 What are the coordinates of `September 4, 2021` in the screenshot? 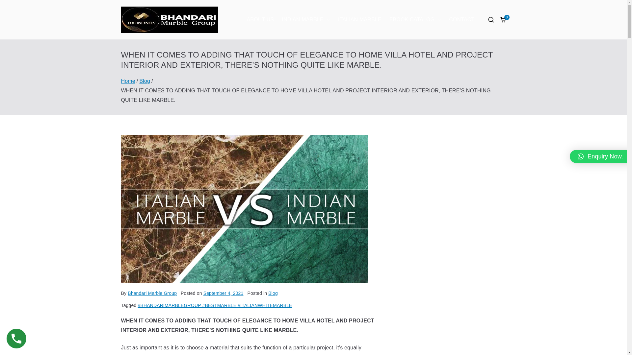 It's located at (223, 293).